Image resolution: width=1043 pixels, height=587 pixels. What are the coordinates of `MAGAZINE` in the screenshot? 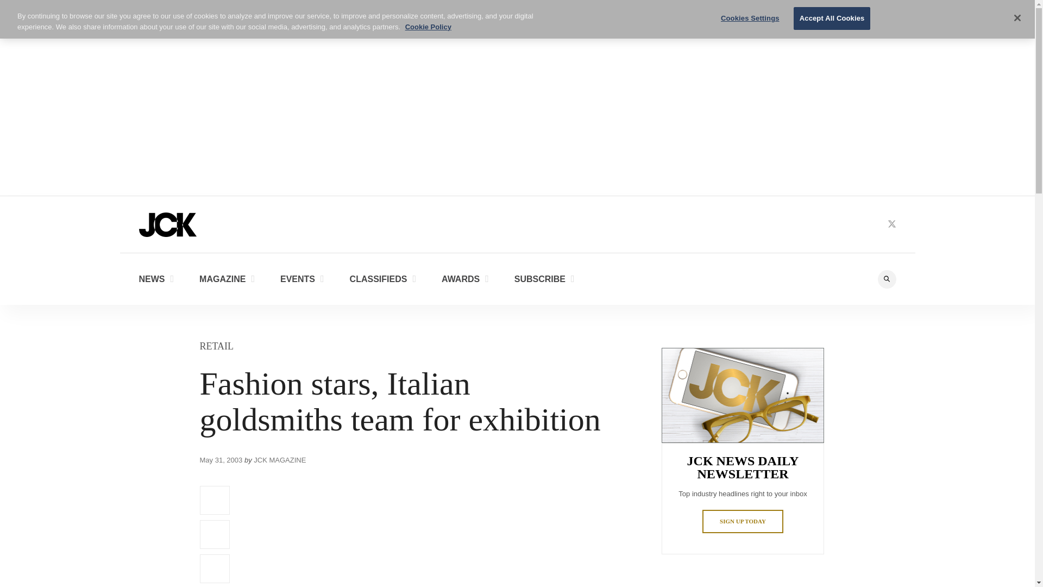 It's located at (227, 278).